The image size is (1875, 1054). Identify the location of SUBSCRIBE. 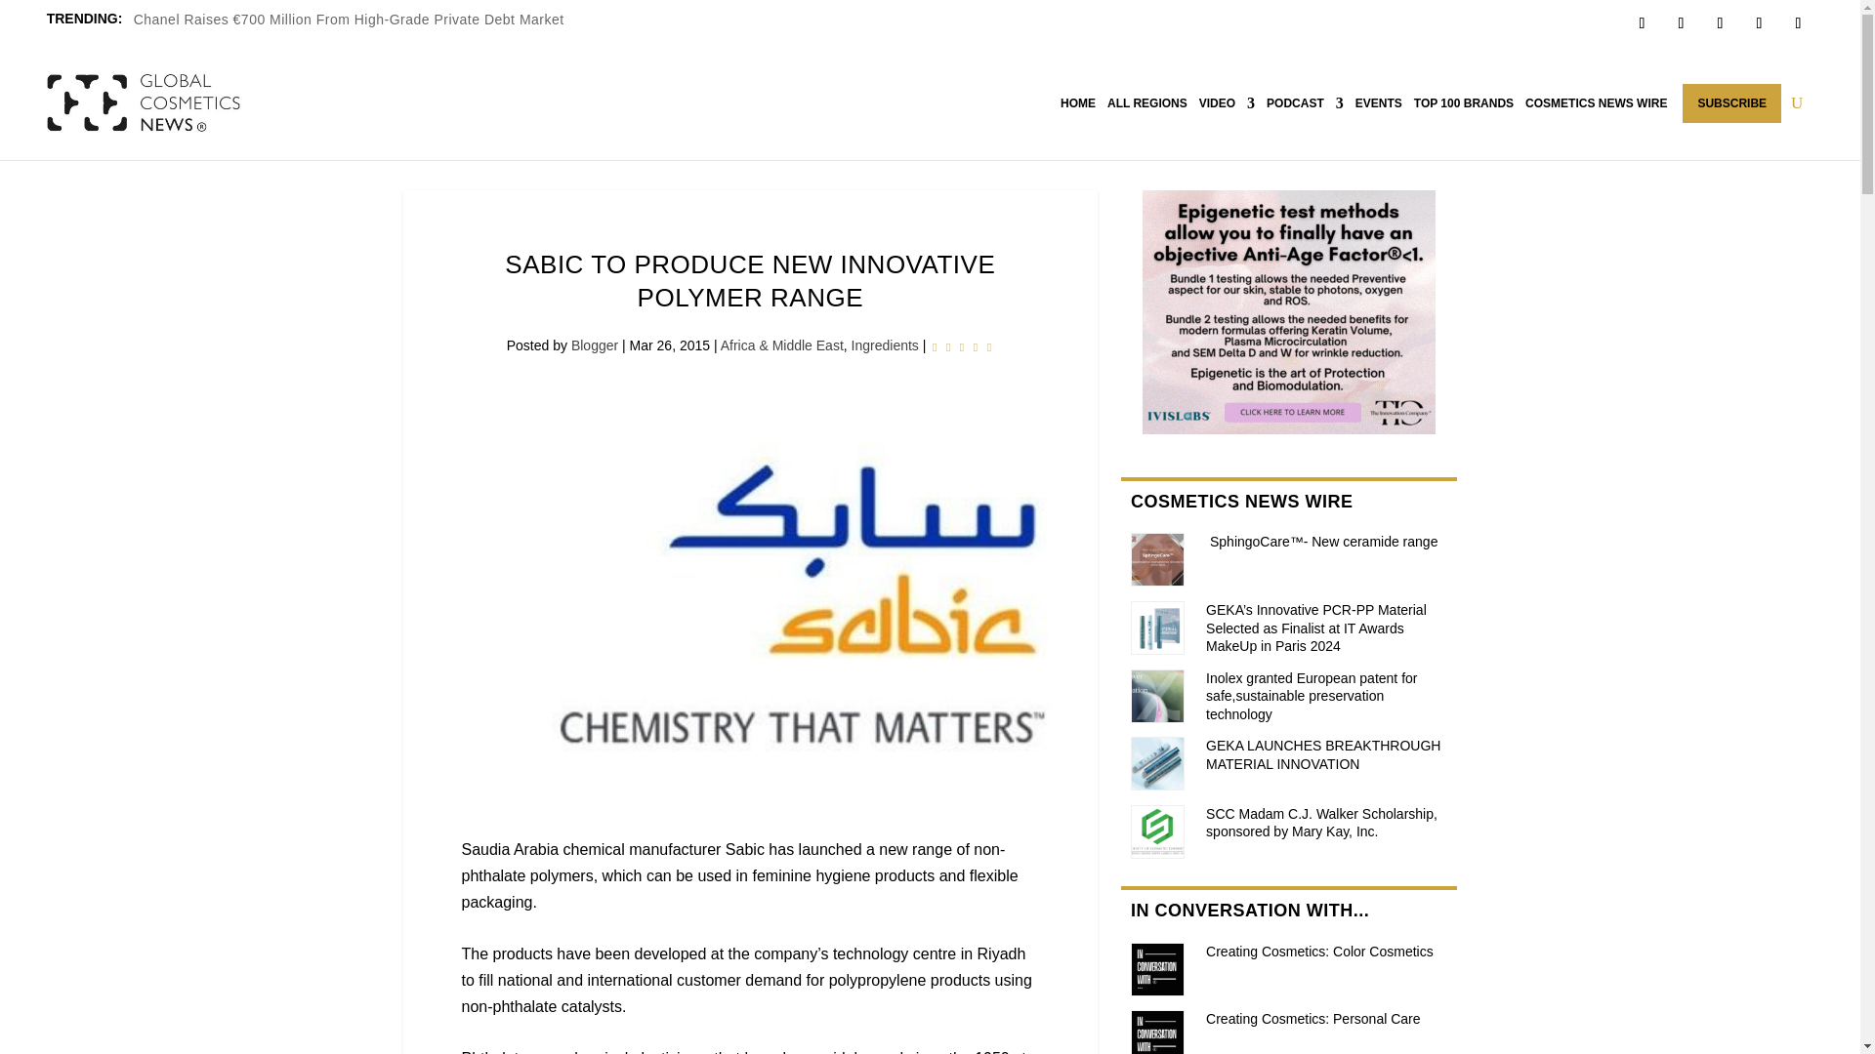
(1731, 103).